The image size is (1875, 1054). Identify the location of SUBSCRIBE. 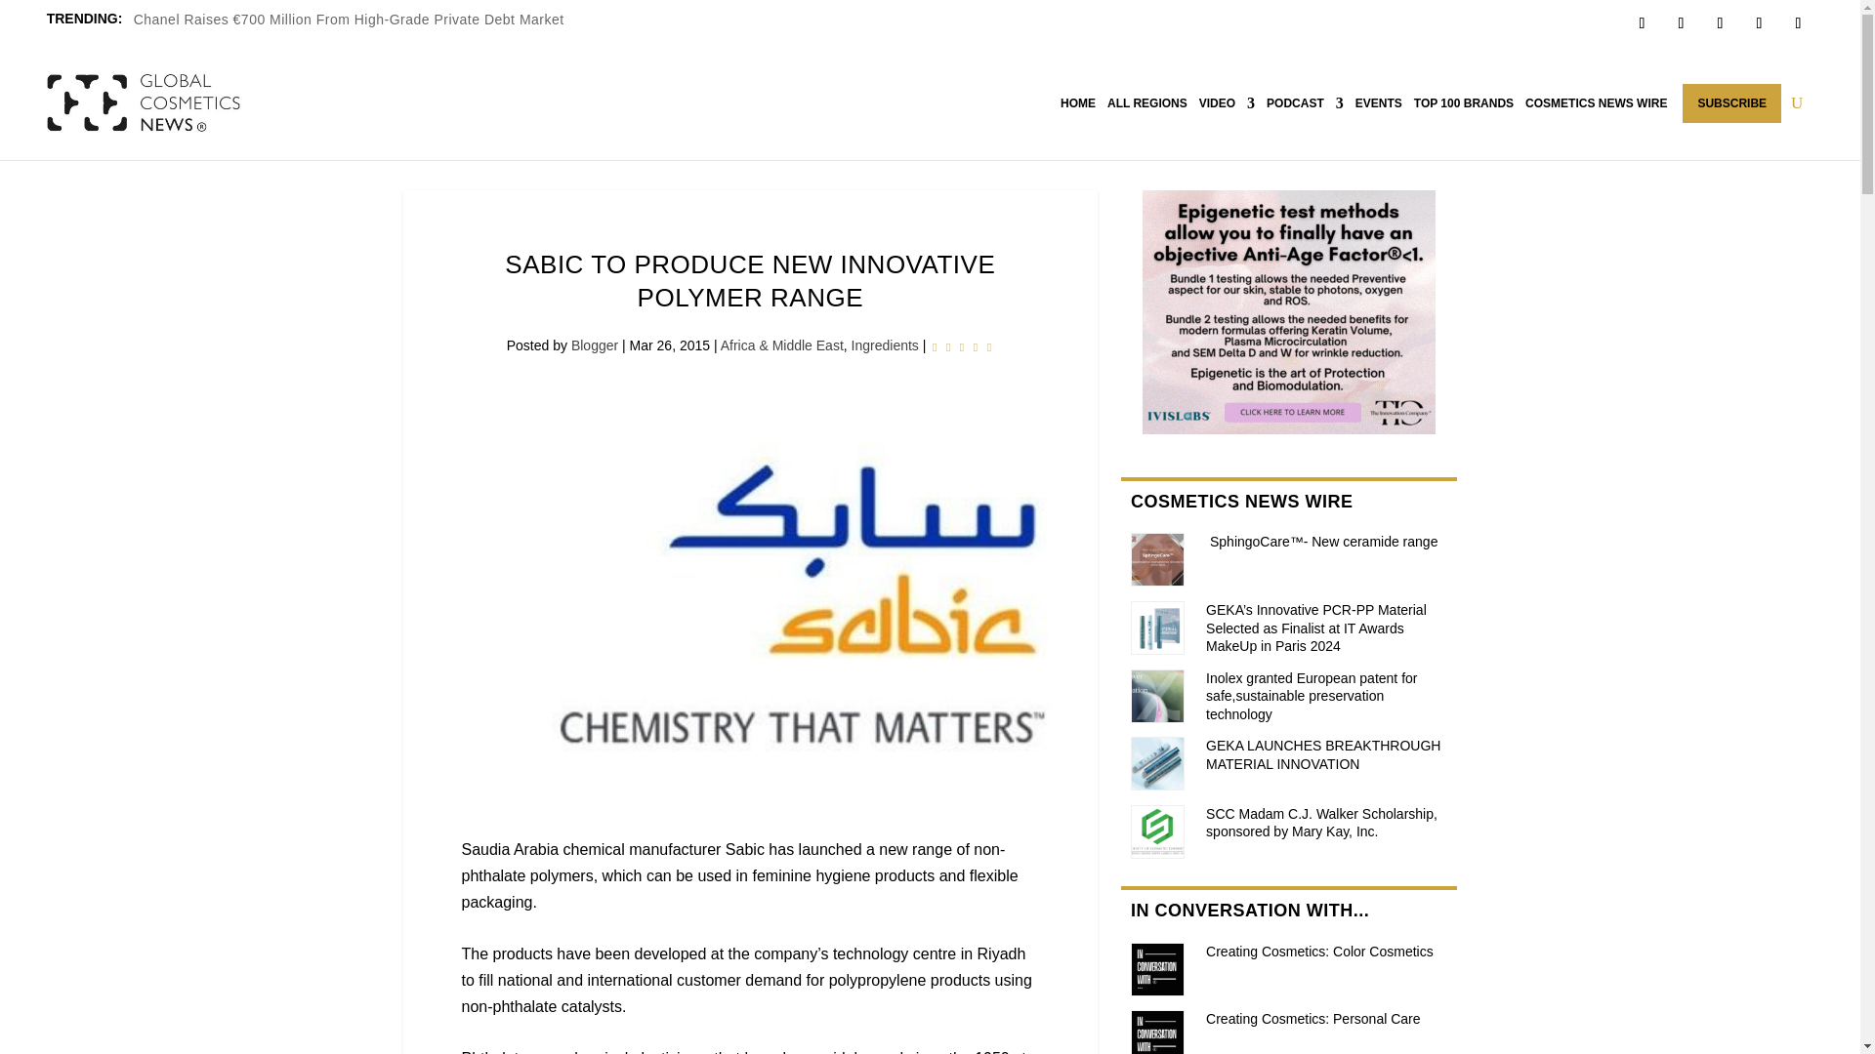
(1731, 103).